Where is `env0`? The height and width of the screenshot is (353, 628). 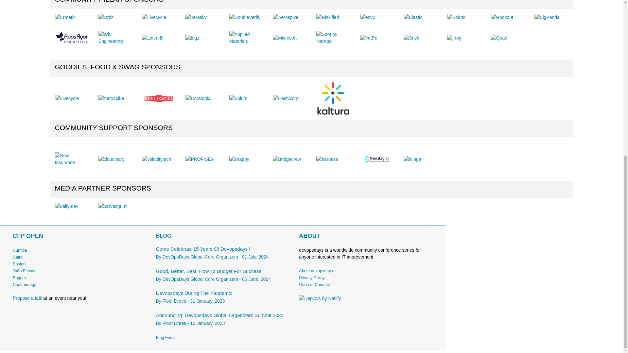 env0 is located at coordinates (367, 17).